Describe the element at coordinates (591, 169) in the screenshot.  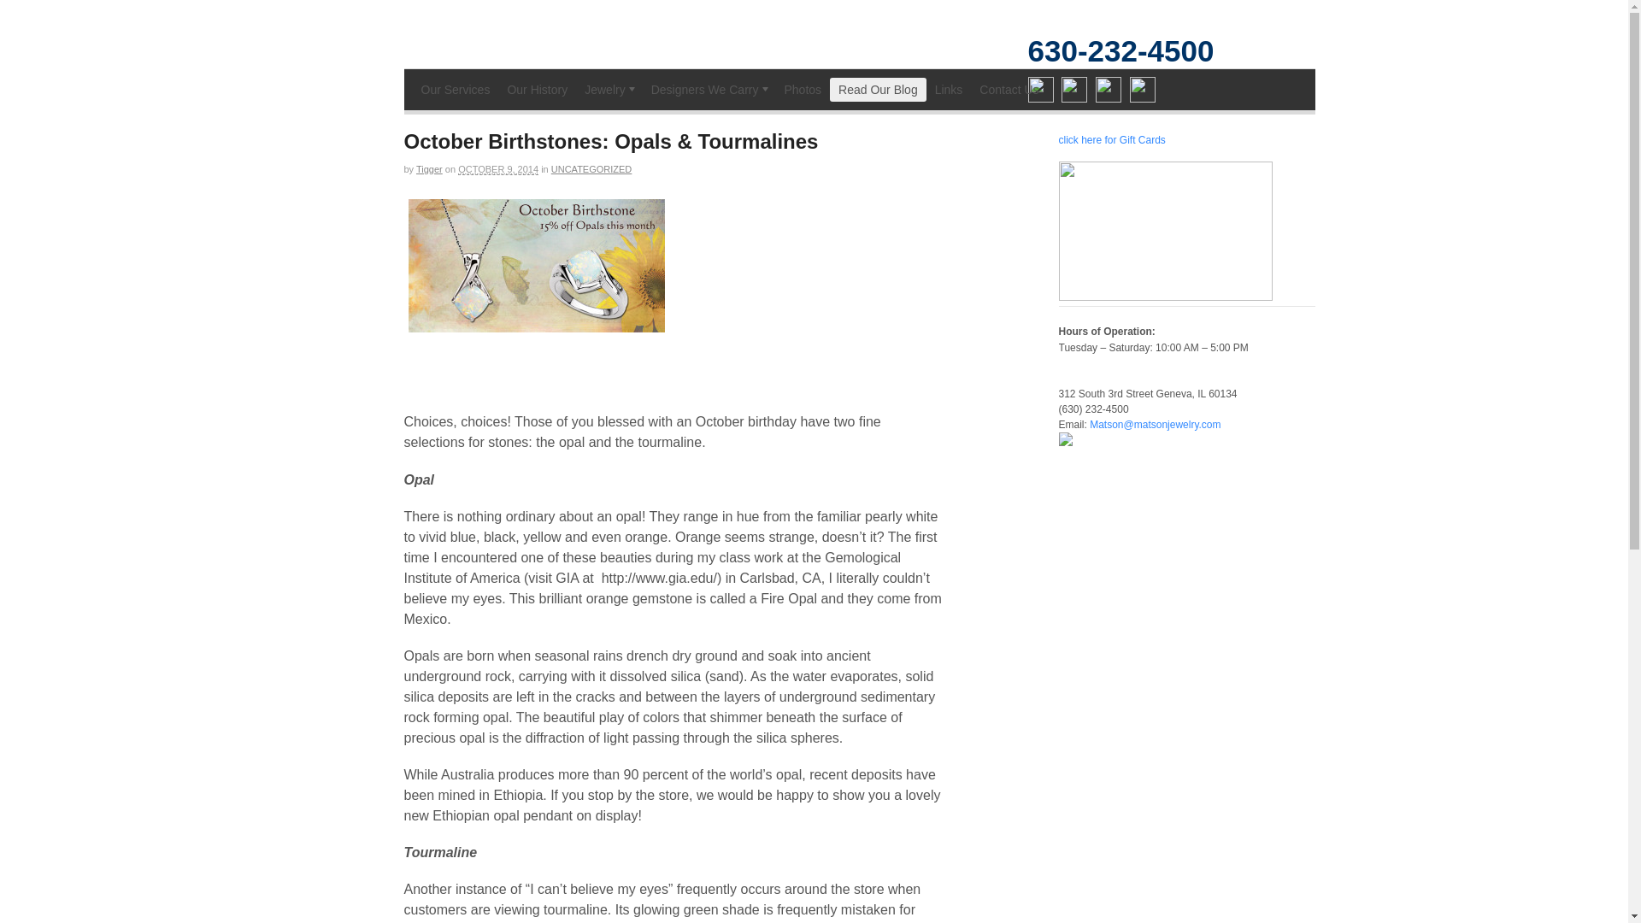
I see `UNCATEGORIZED` at that location.